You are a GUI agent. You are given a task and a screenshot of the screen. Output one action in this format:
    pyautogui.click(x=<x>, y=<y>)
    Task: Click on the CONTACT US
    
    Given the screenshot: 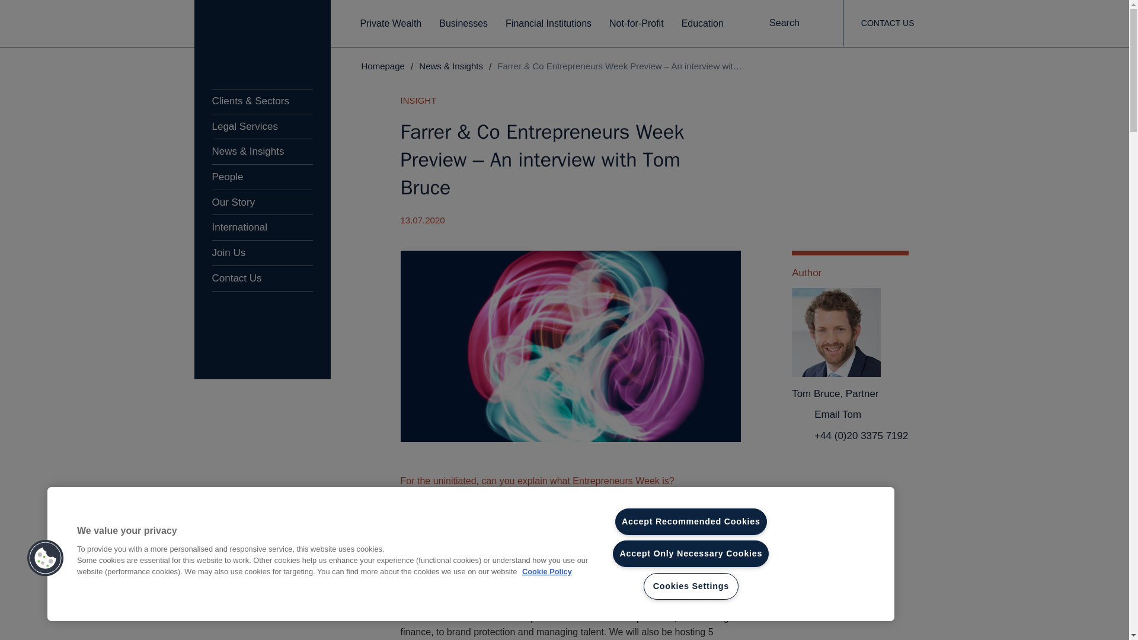 What is the action you would take?
    pyautogui.click(x=887, y=23)
    